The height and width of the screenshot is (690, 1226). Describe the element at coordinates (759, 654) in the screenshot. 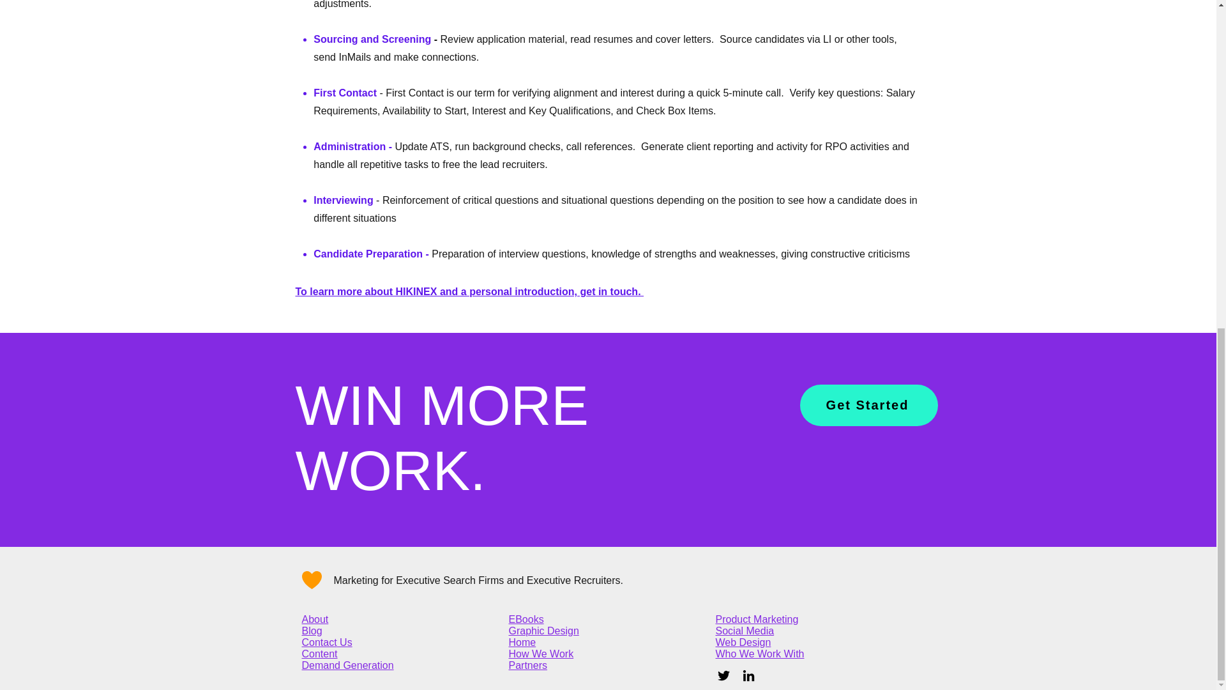

I see `Who We Work With` at that location.